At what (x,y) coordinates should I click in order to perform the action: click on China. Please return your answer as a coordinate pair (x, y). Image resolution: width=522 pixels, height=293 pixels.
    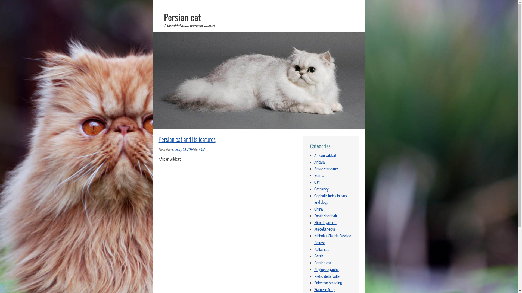
    Looking at the image, I should click on (319, 209).